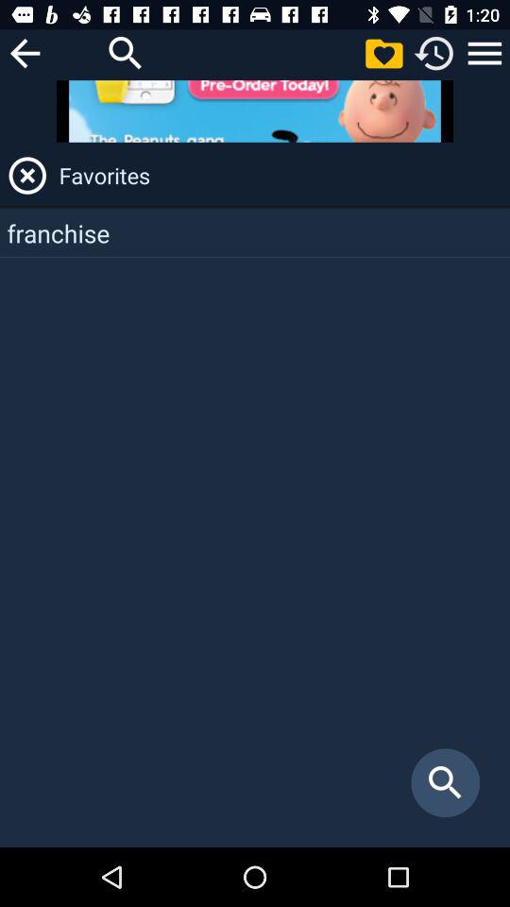 This screenshot has width=510, height=907. Describe the element at coordinates (25, 53) in the screenshot. I see `go back` at that location.